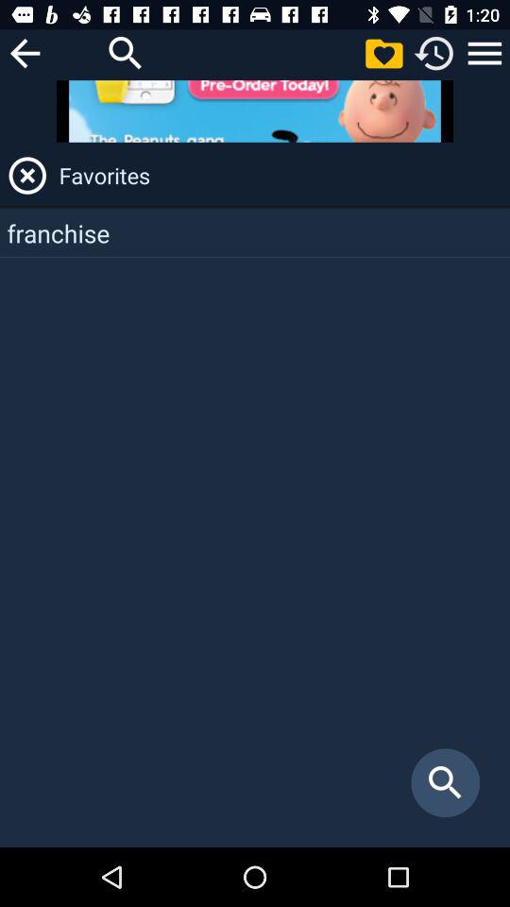 This screenshot has width=510, height=907. Describe the element at coordinates (25, 53) in the screenshot. I see `go back` at that location.